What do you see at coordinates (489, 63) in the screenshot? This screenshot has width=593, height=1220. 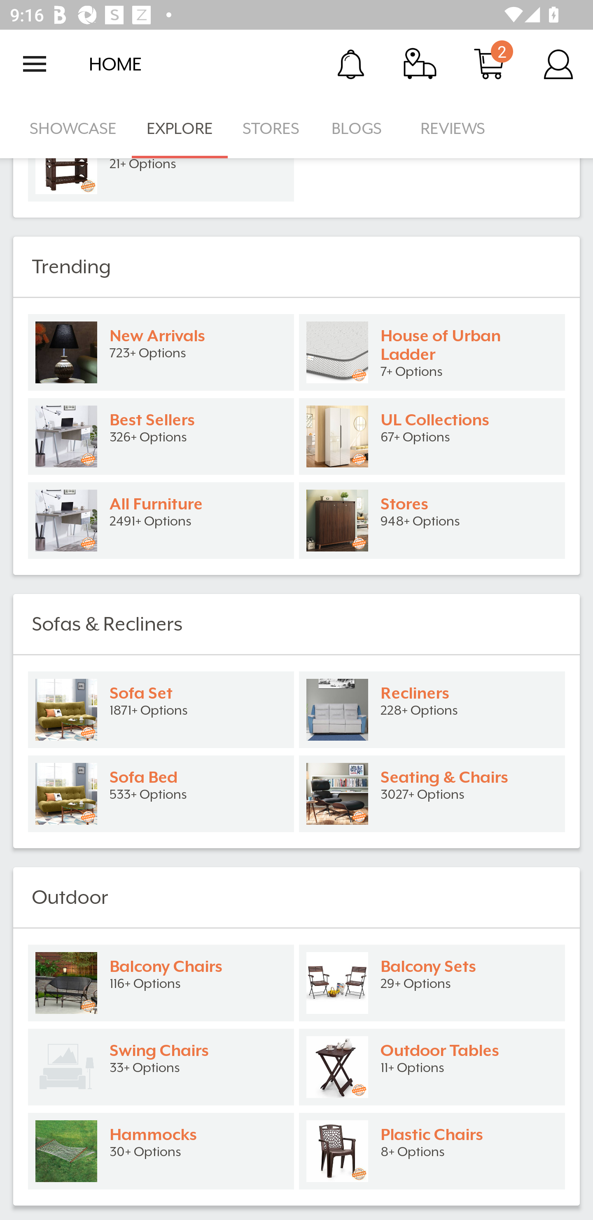 I see `Cart` at bounding box center [489, 63].